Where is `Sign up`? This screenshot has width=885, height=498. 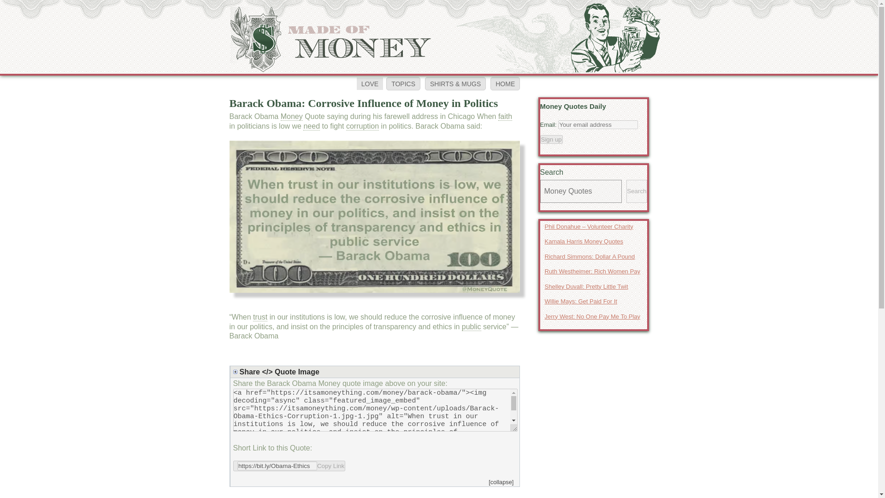 Sign up is located at coordinates (551, 139).